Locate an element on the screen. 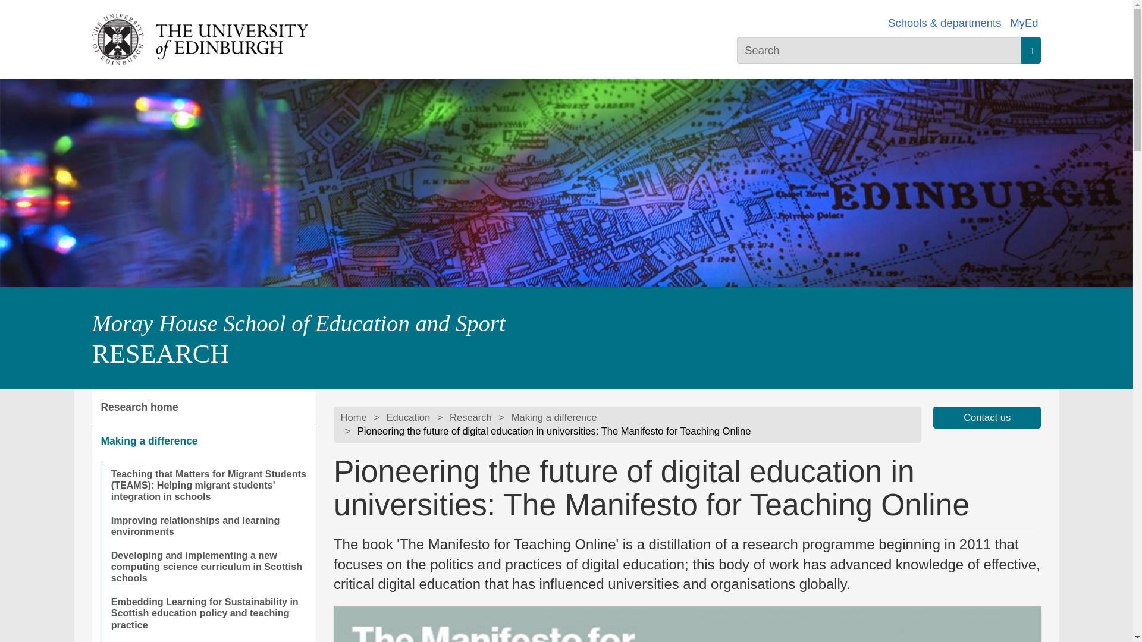  Improving relationships and learning environments is located at coordinates (208, 526).